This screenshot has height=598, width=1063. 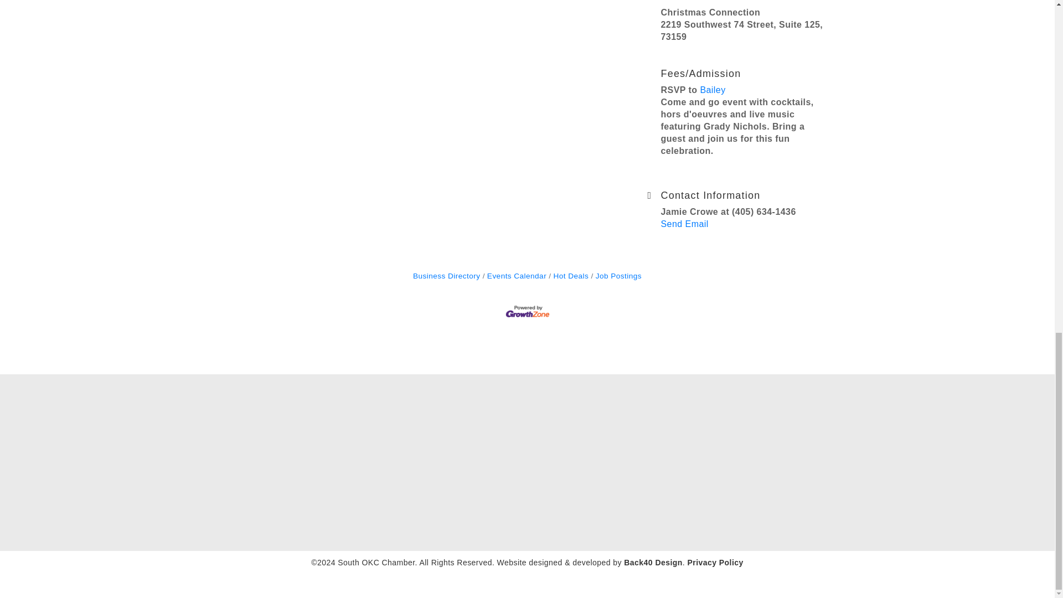 What do you see at coordinates (446, 276) in the screenshot?
I see `Business Directory` at bounding box center [446, 276].